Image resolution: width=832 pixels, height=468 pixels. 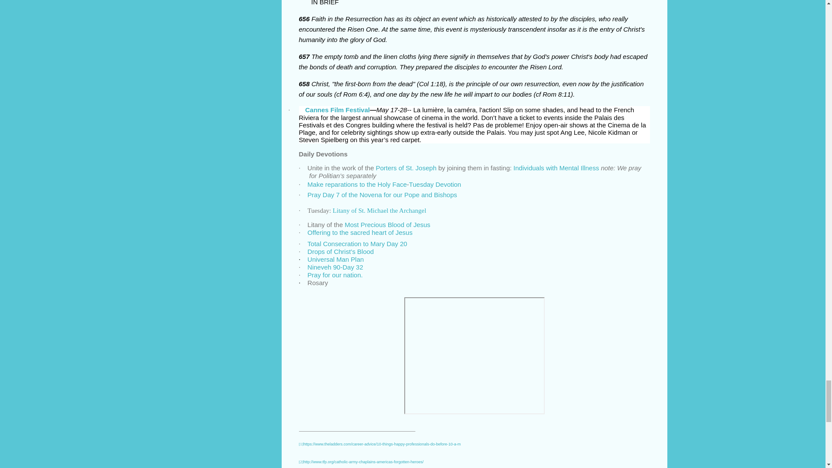 I want to click on Tuesday Devotion, so click(x=435, y=184).